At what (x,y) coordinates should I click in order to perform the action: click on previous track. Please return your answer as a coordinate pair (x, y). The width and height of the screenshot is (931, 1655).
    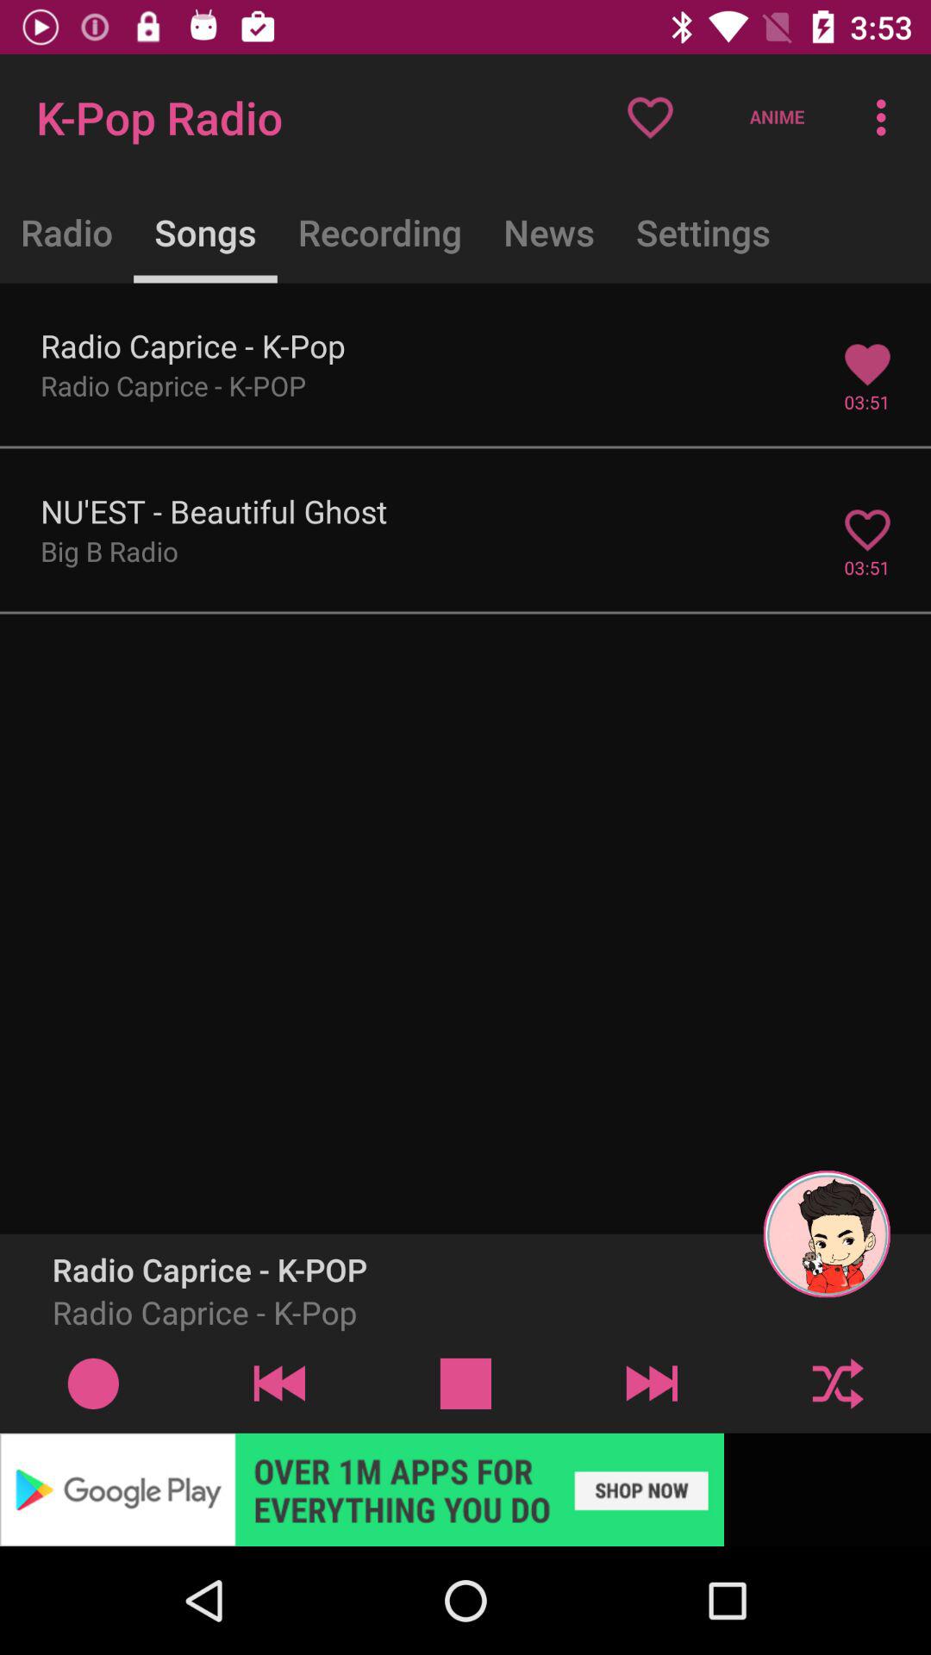
    Looking at the image, I should click on (279, 1383).